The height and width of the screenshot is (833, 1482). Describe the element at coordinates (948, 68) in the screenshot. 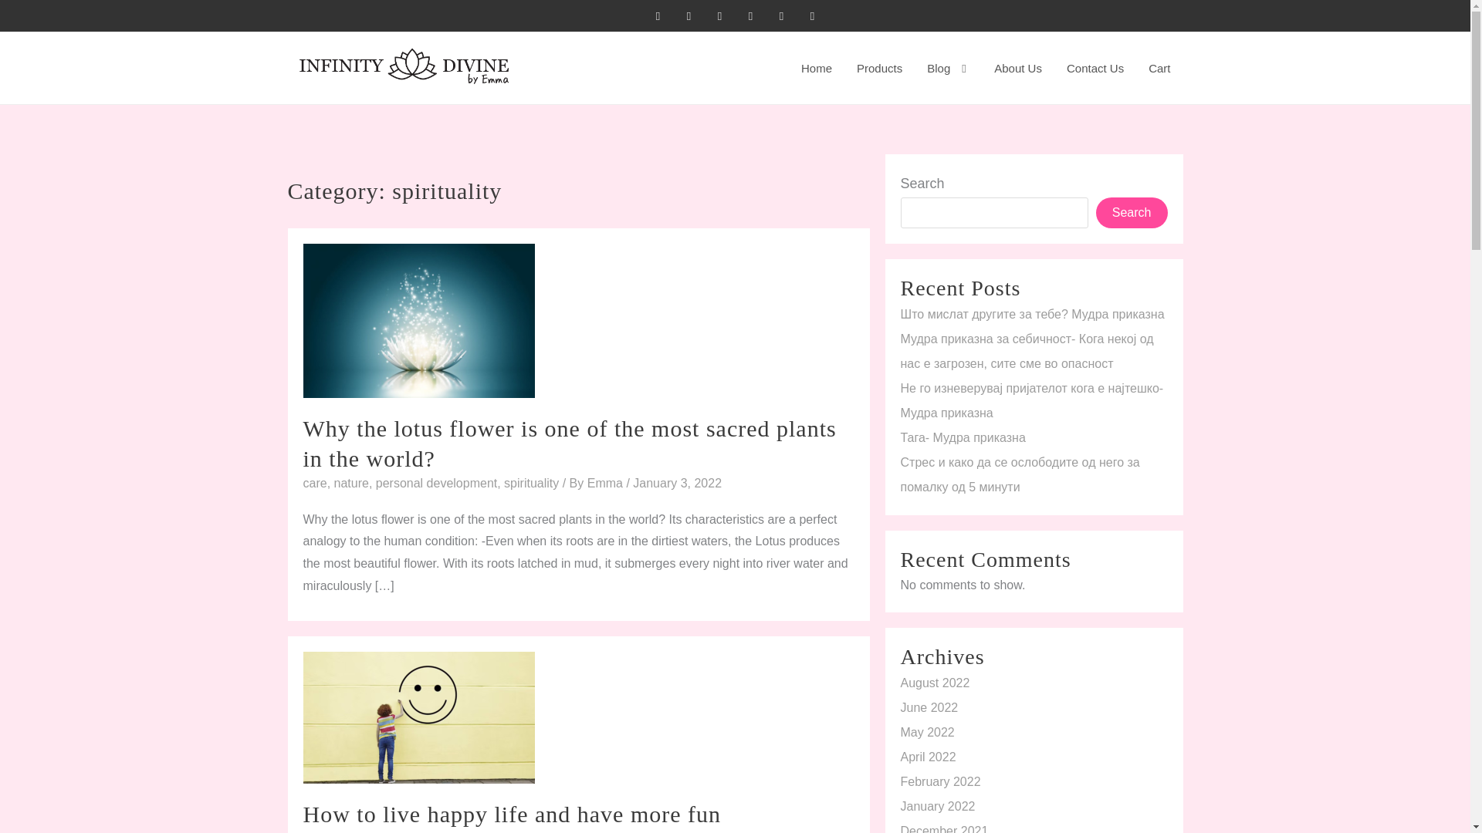

I see `Blog` at that location.